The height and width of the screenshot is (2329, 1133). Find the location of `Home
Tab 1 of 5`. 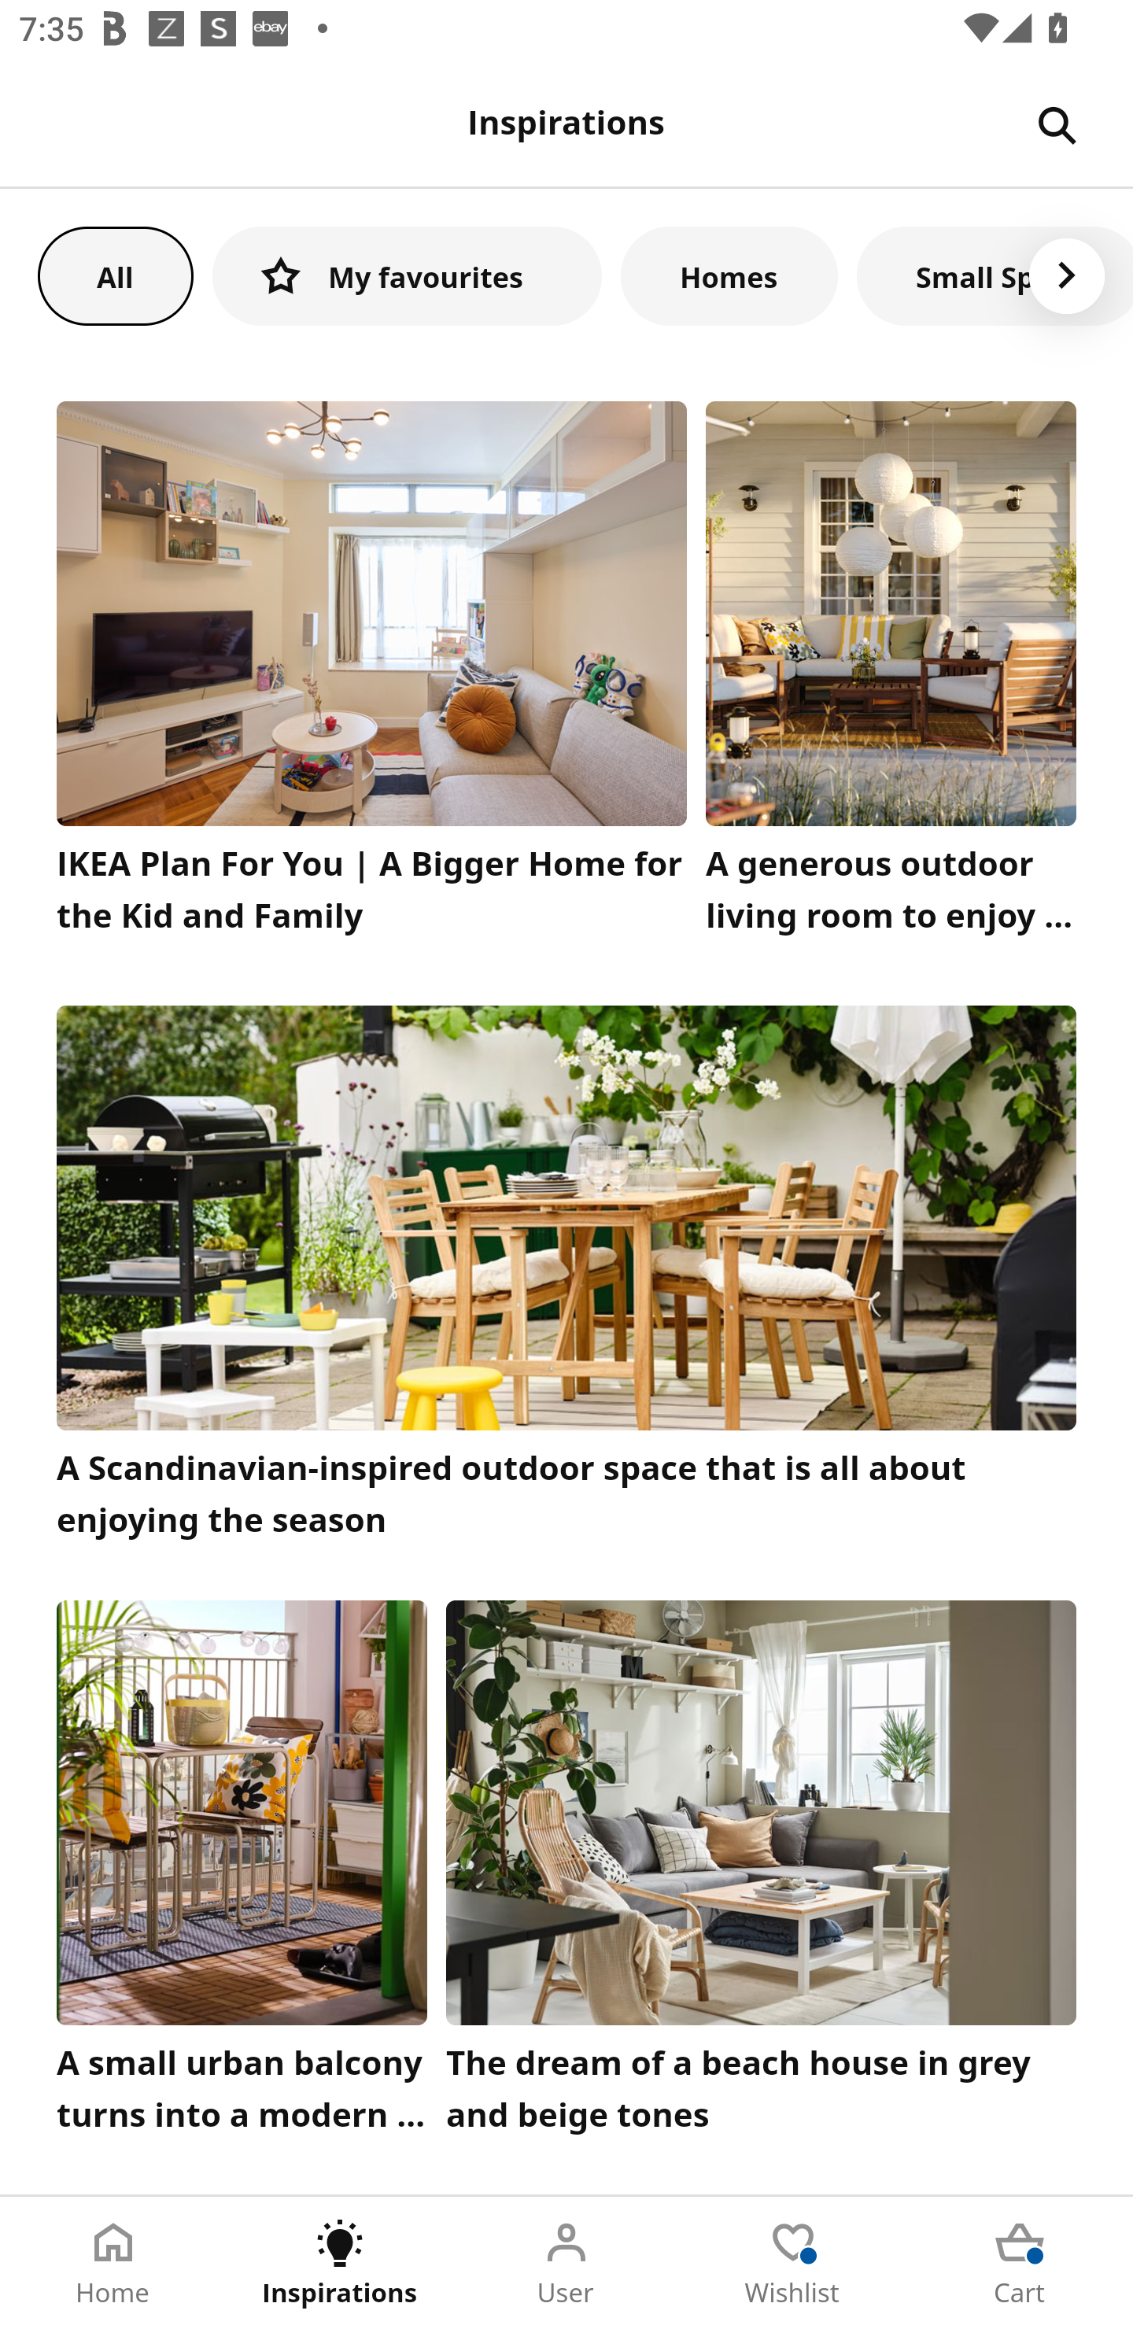

Home
Tab 1 of 5 is located at coordinates (113, 2263).